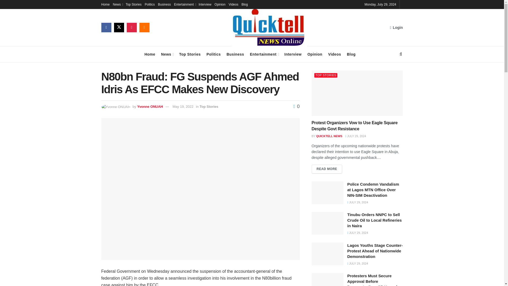  Describe the element at coordinates (105, 4) in the screenshot. I see `Home` at that location.